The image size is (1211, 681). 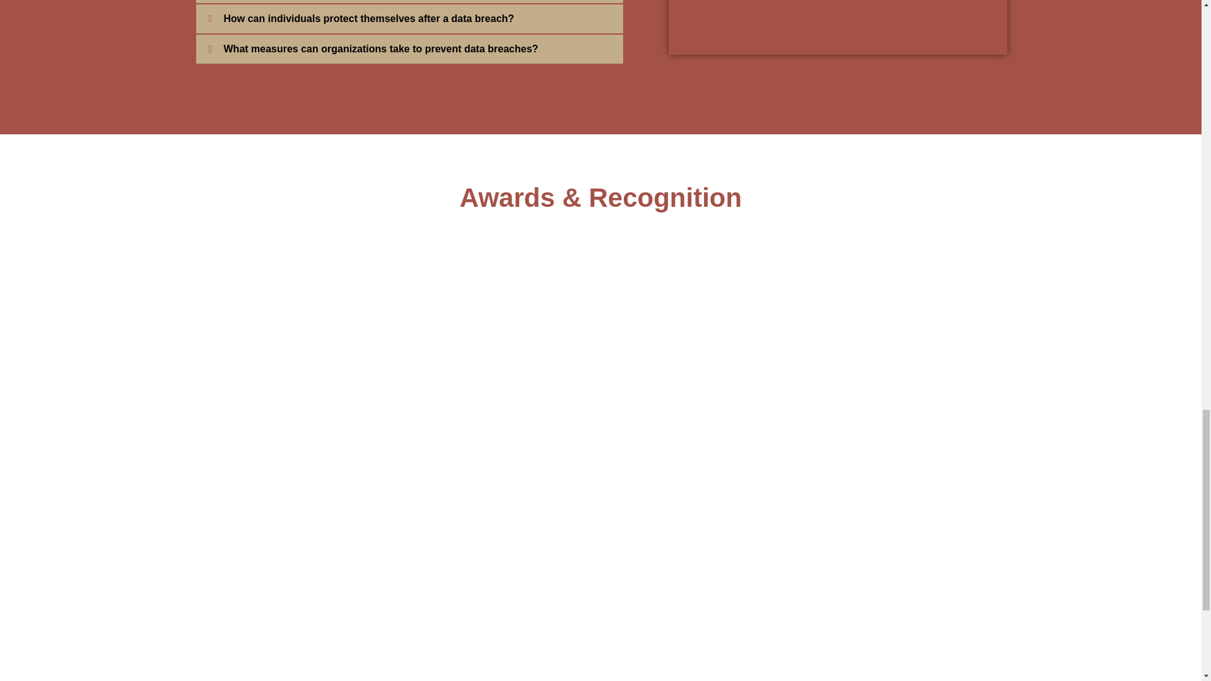 What do you see at coordinates (506, 299) in the screenshot?
I see `american-assoc-justice` at bounding box center [506, 299].